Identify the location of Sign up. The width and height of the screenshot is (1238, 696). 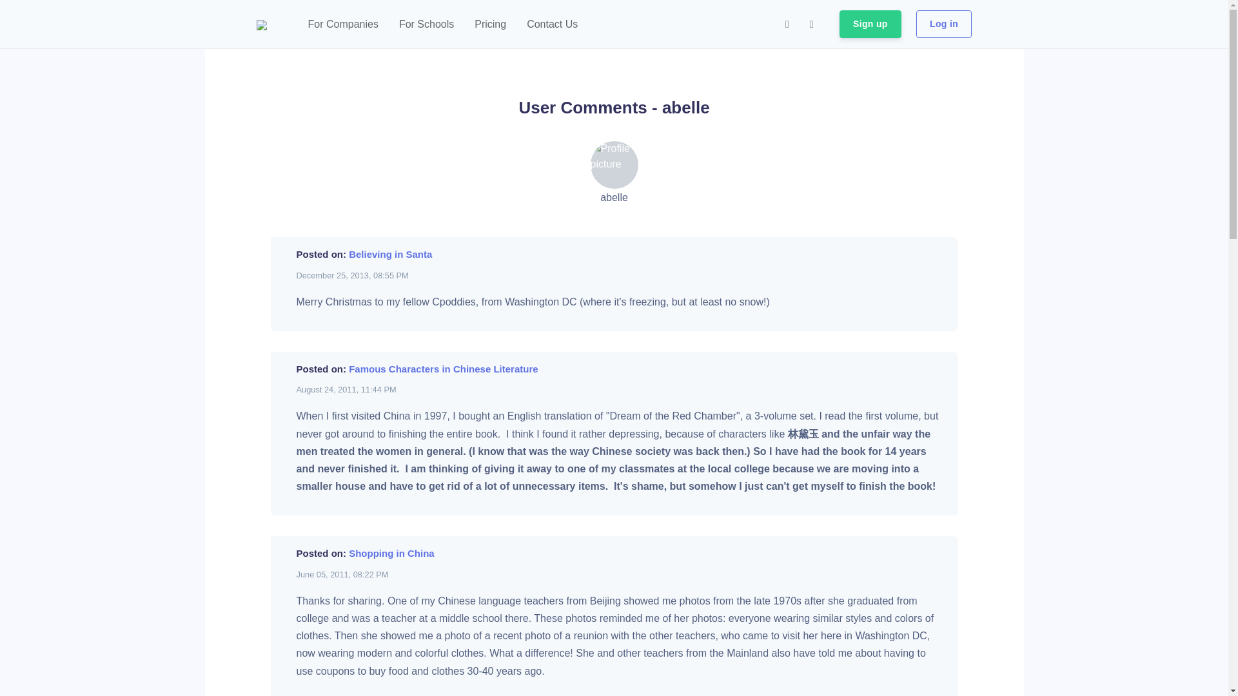
(870, 24).